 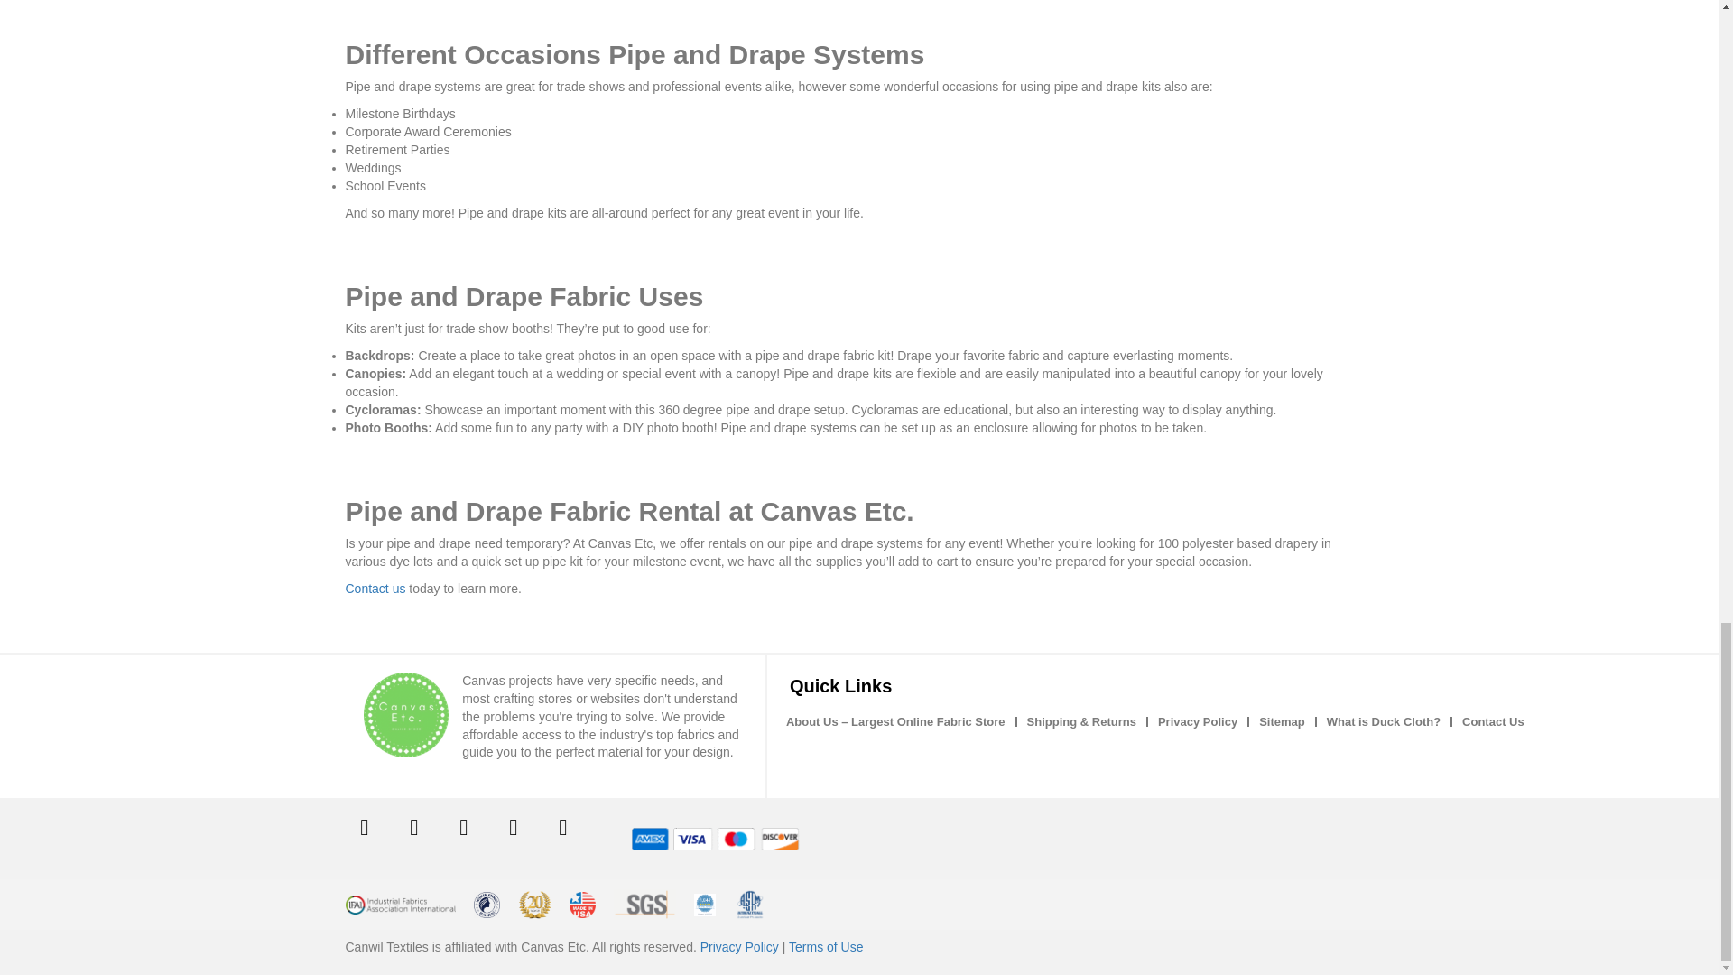 I want to click on Contact us, so click(x=375, y=588).